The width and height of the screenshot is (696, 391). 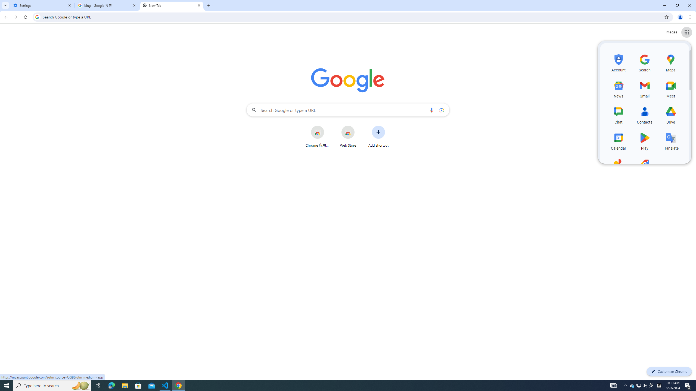 I want to click on Web Store, so click(x=348, y=136).